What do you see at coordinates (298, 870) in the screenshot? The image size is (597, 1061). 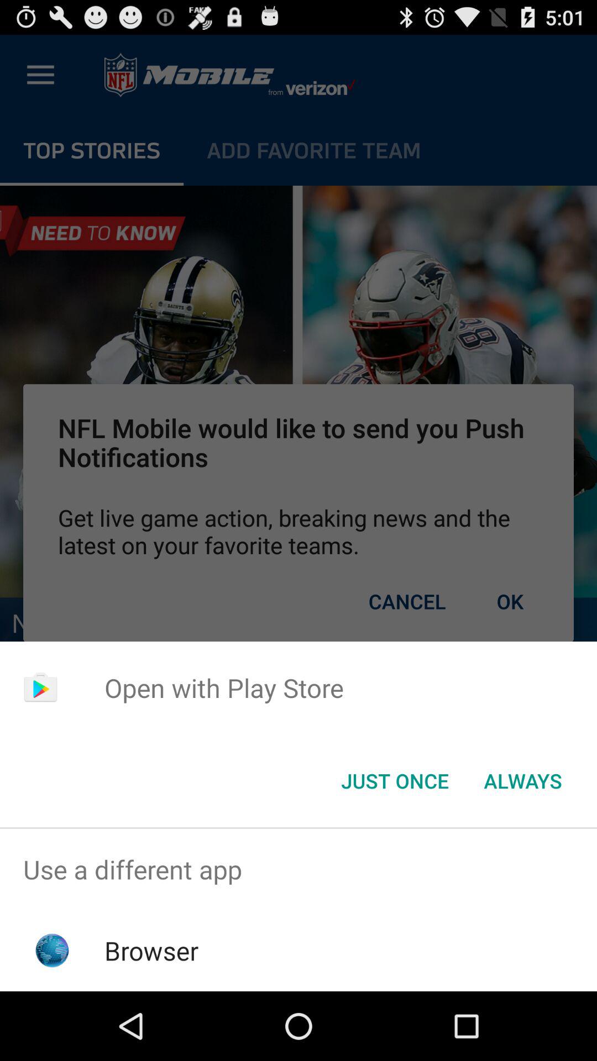 I see `turn off the use a different icon` at bounding box center [298, 870].